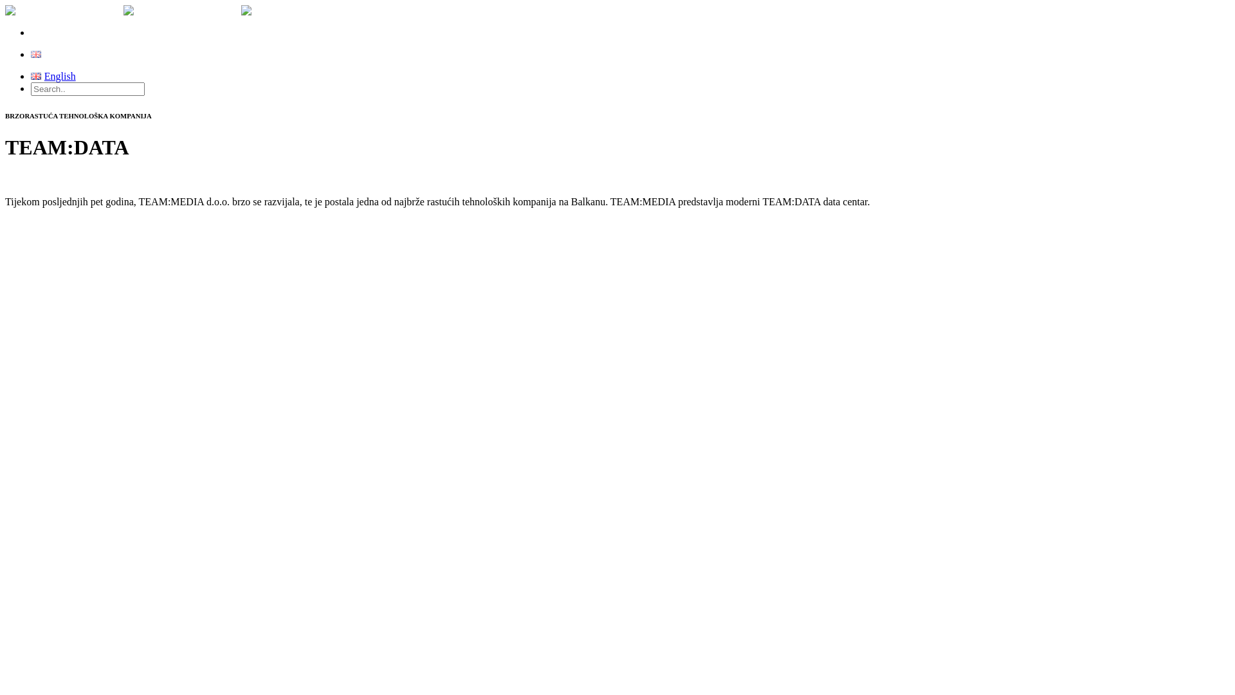 This screenshot has height=695, width=1235. I want to click on English, so click(53, 54).